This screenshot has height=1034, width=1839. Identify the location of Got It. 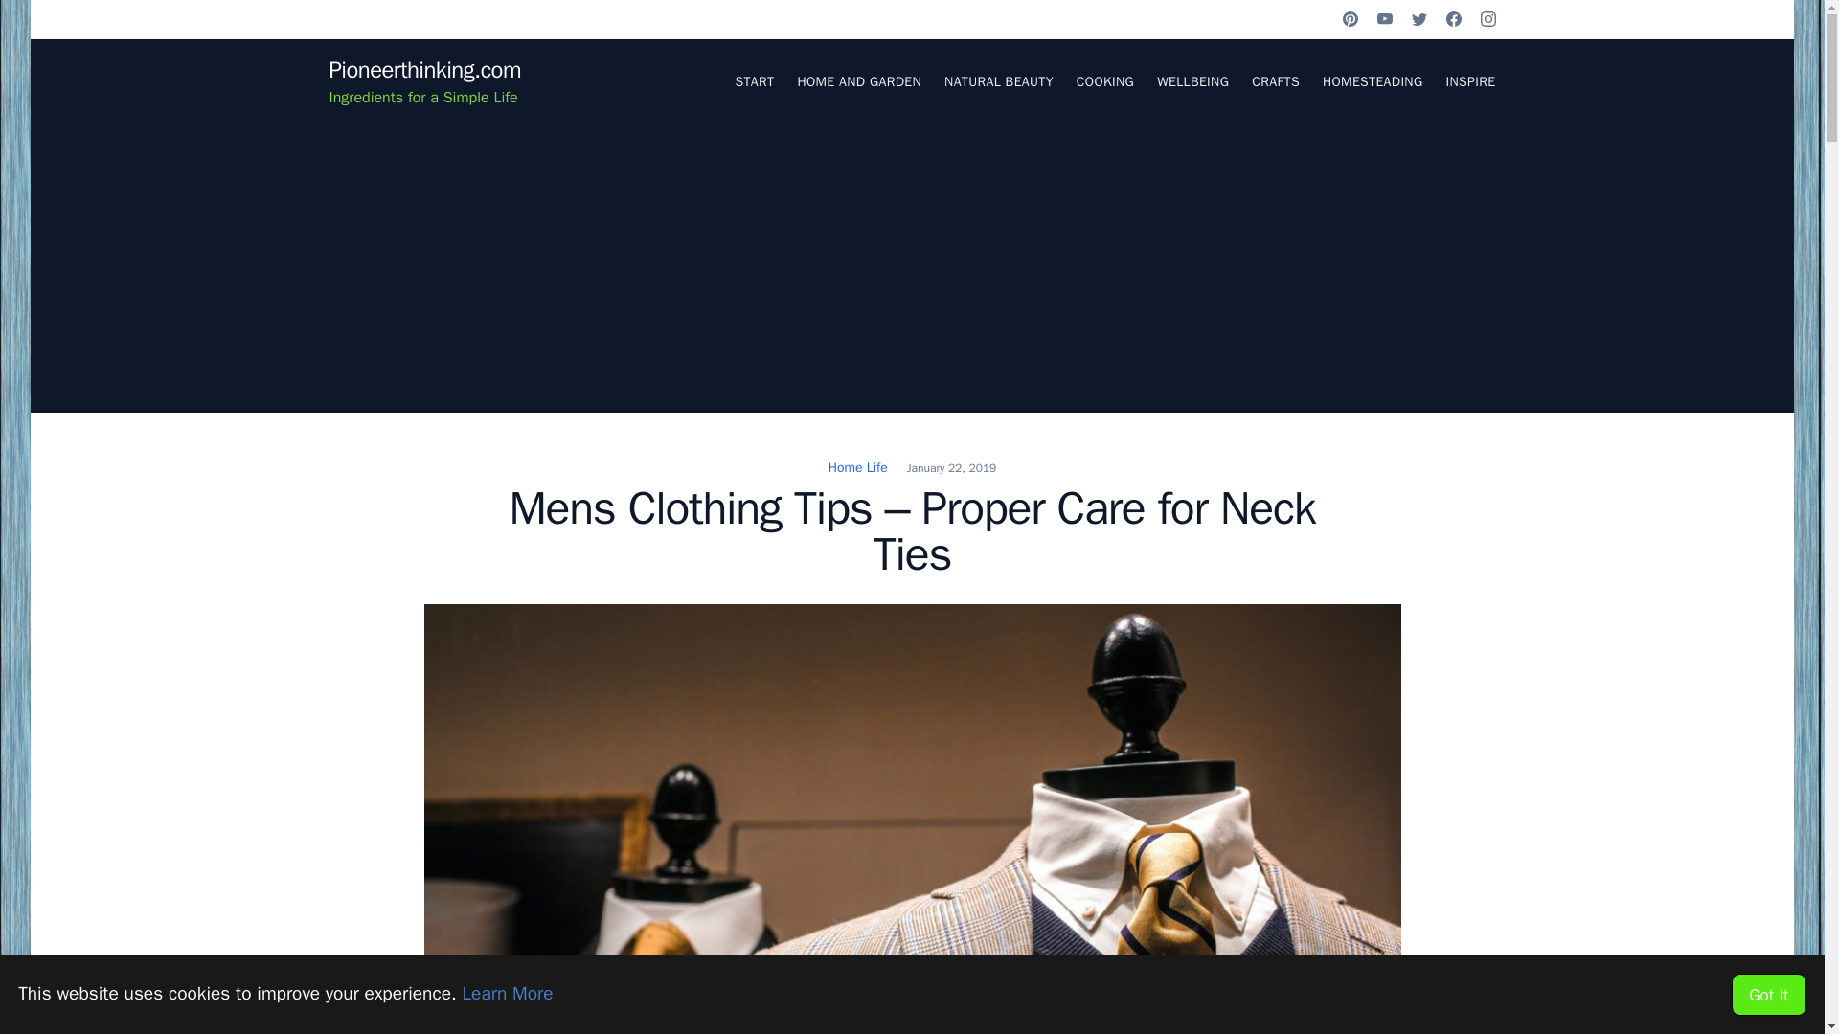
(1768, 994).